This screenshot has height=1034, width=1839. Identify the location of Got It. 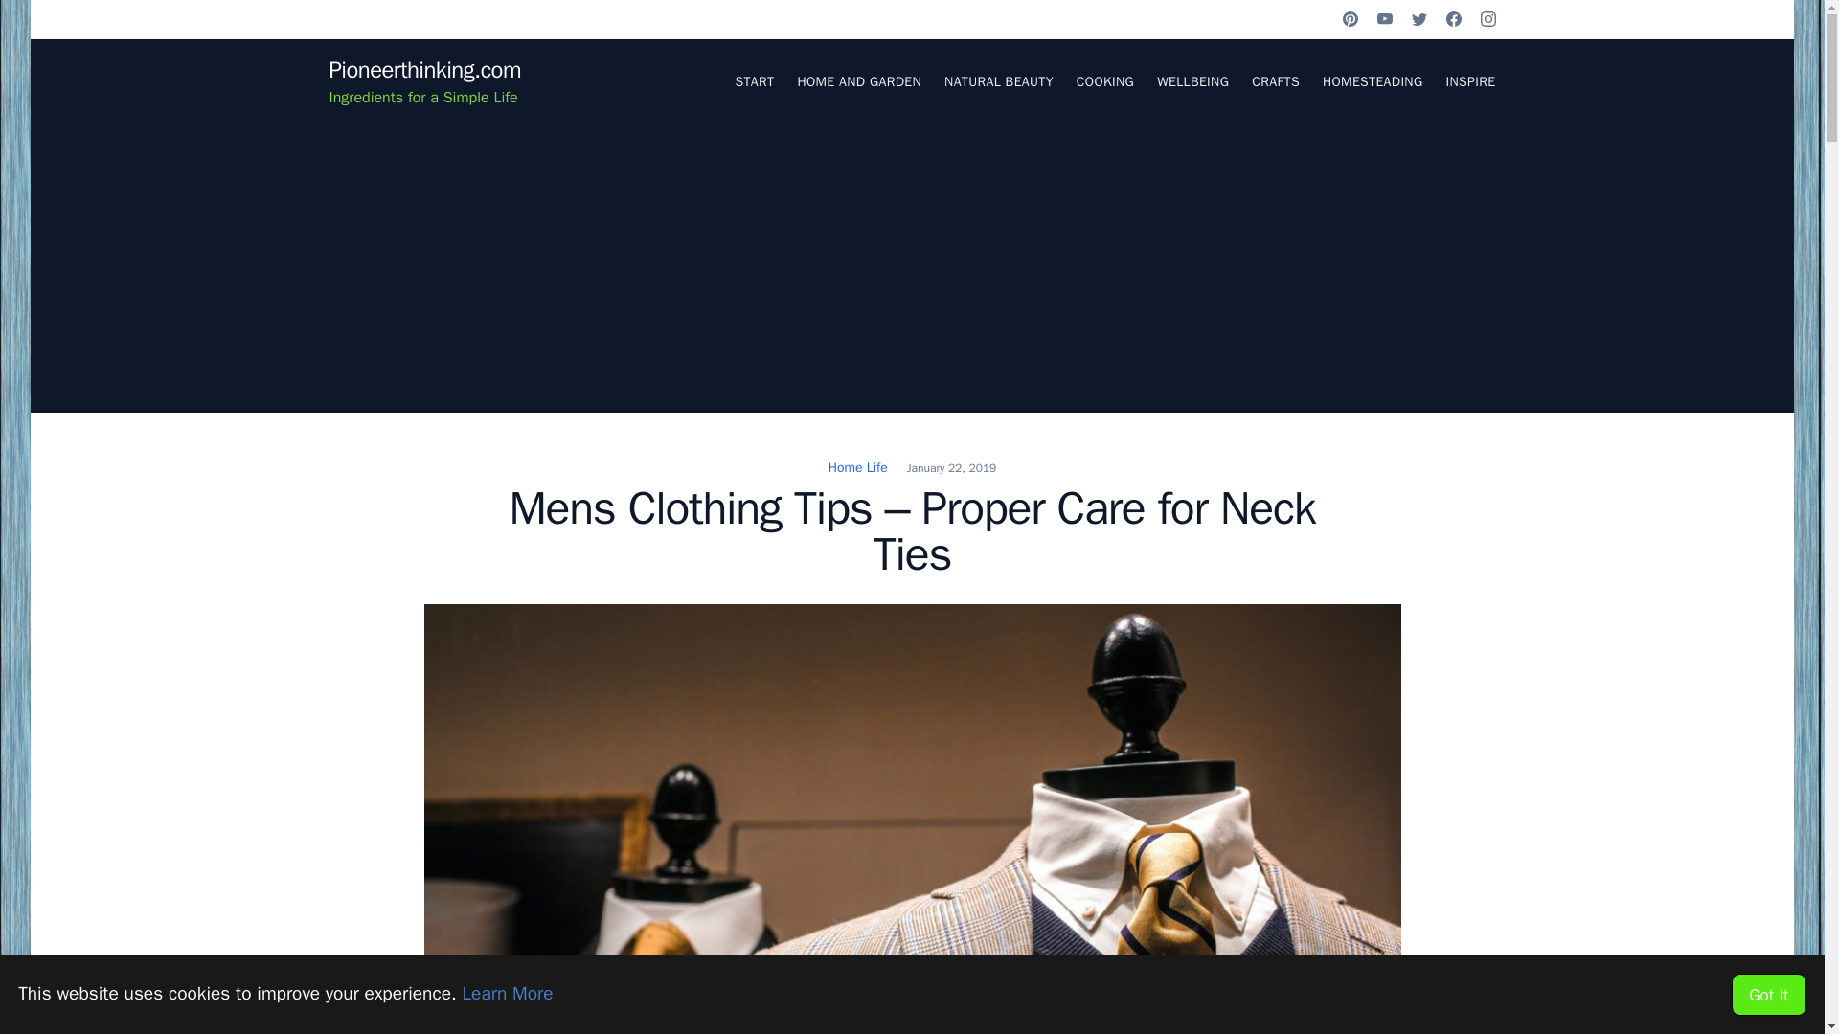
(1768, 994).